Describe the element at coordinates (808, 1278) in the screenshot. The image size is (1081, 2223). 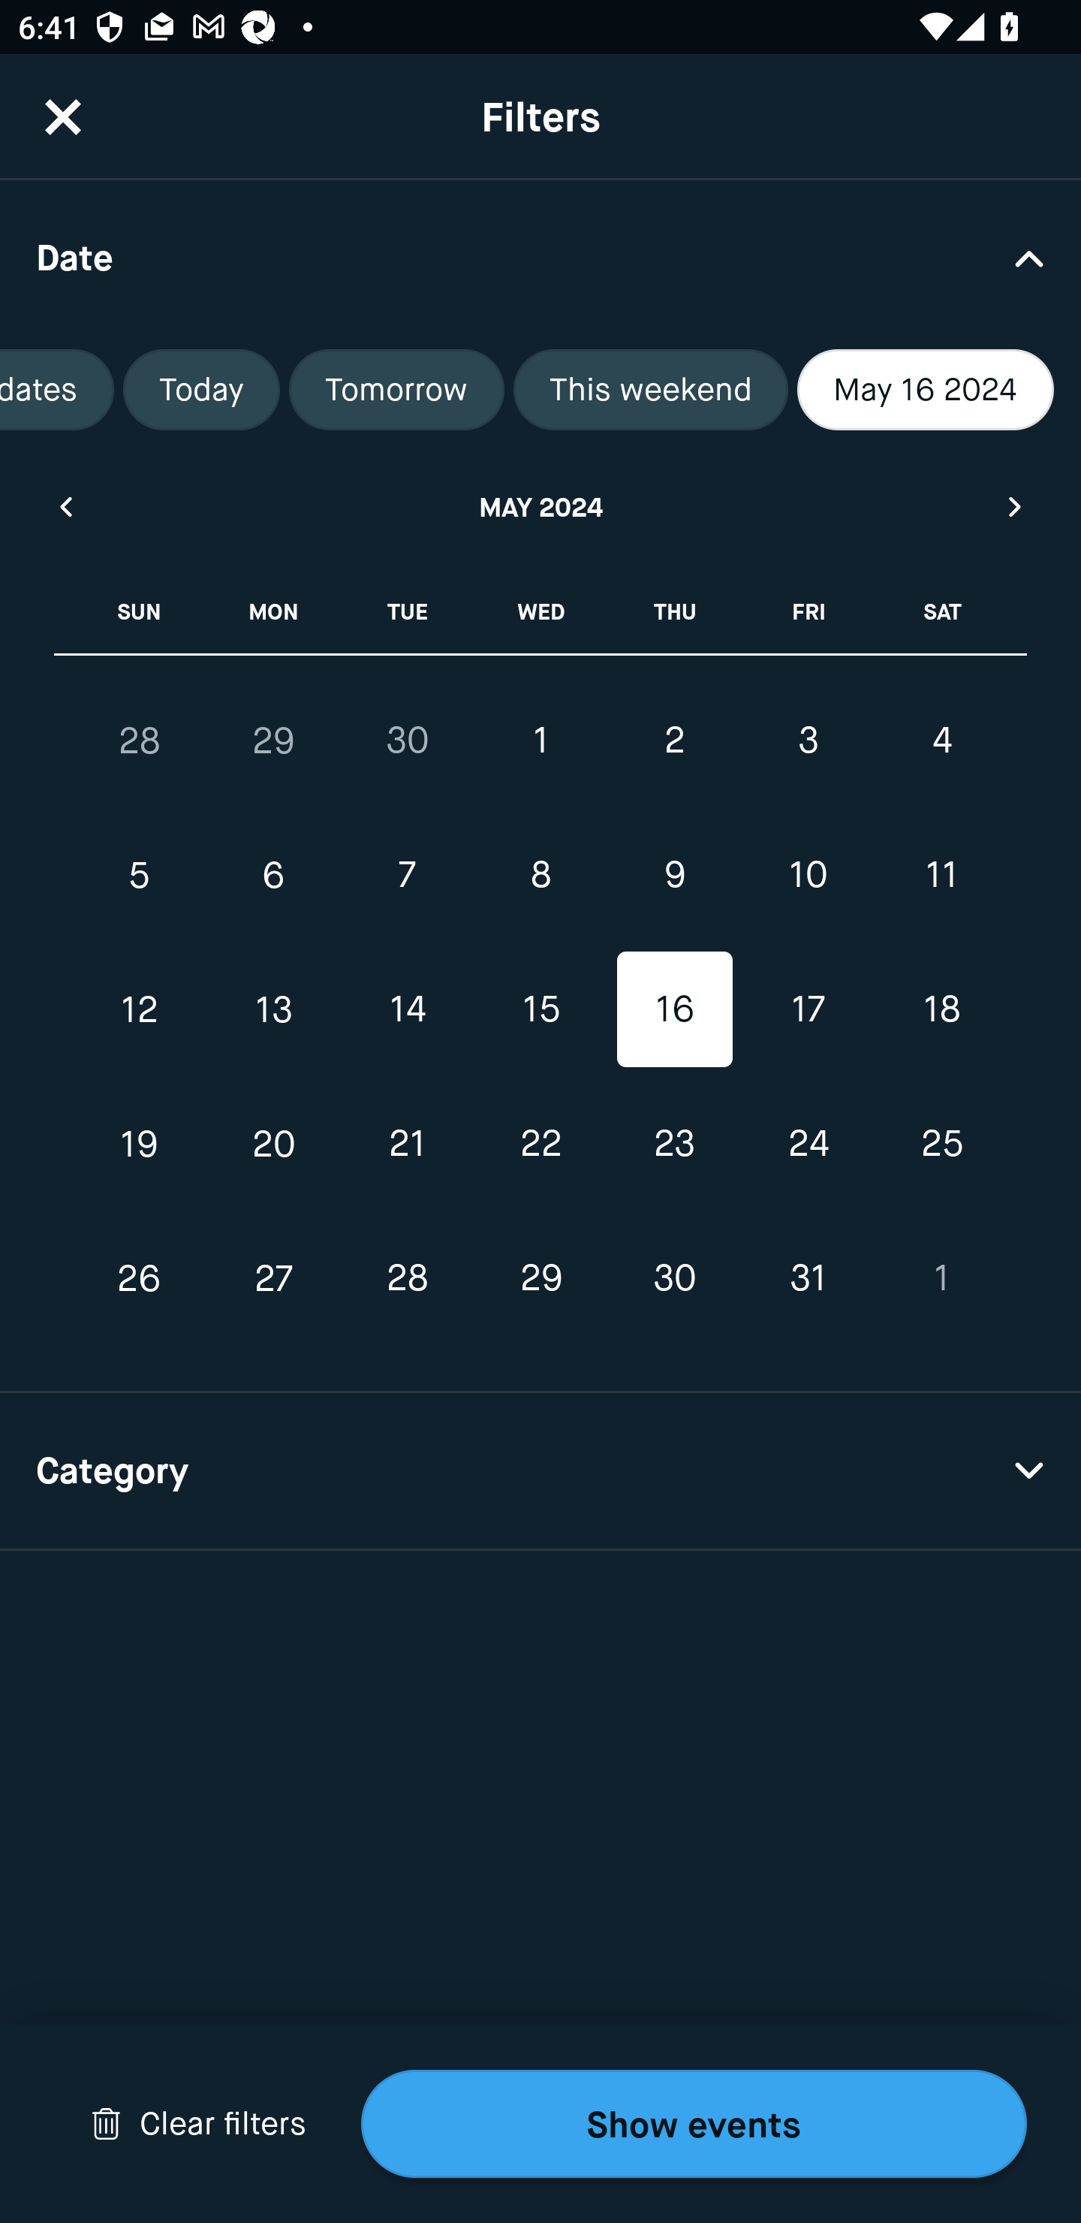
I see `31` at that location.